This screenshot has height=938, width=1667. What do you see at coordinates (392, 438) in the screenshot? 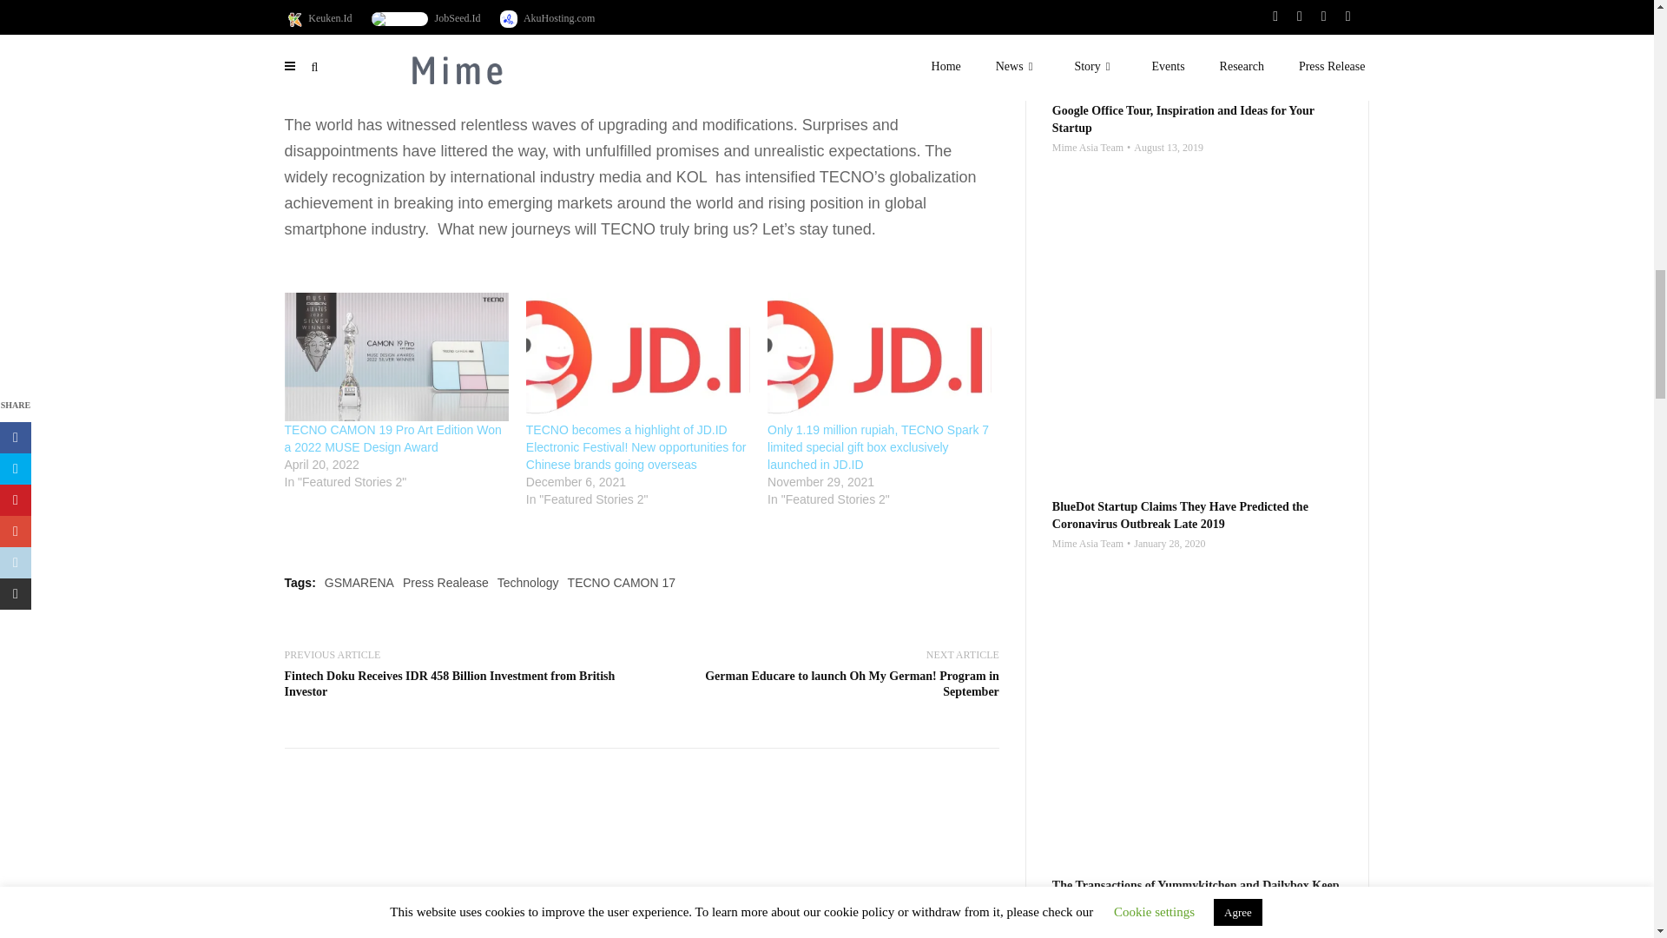
I see `TECNO CAMON 19 Pro Art Edition Won a 2022 MUSE Design Award` at bounding box center [392, 438].